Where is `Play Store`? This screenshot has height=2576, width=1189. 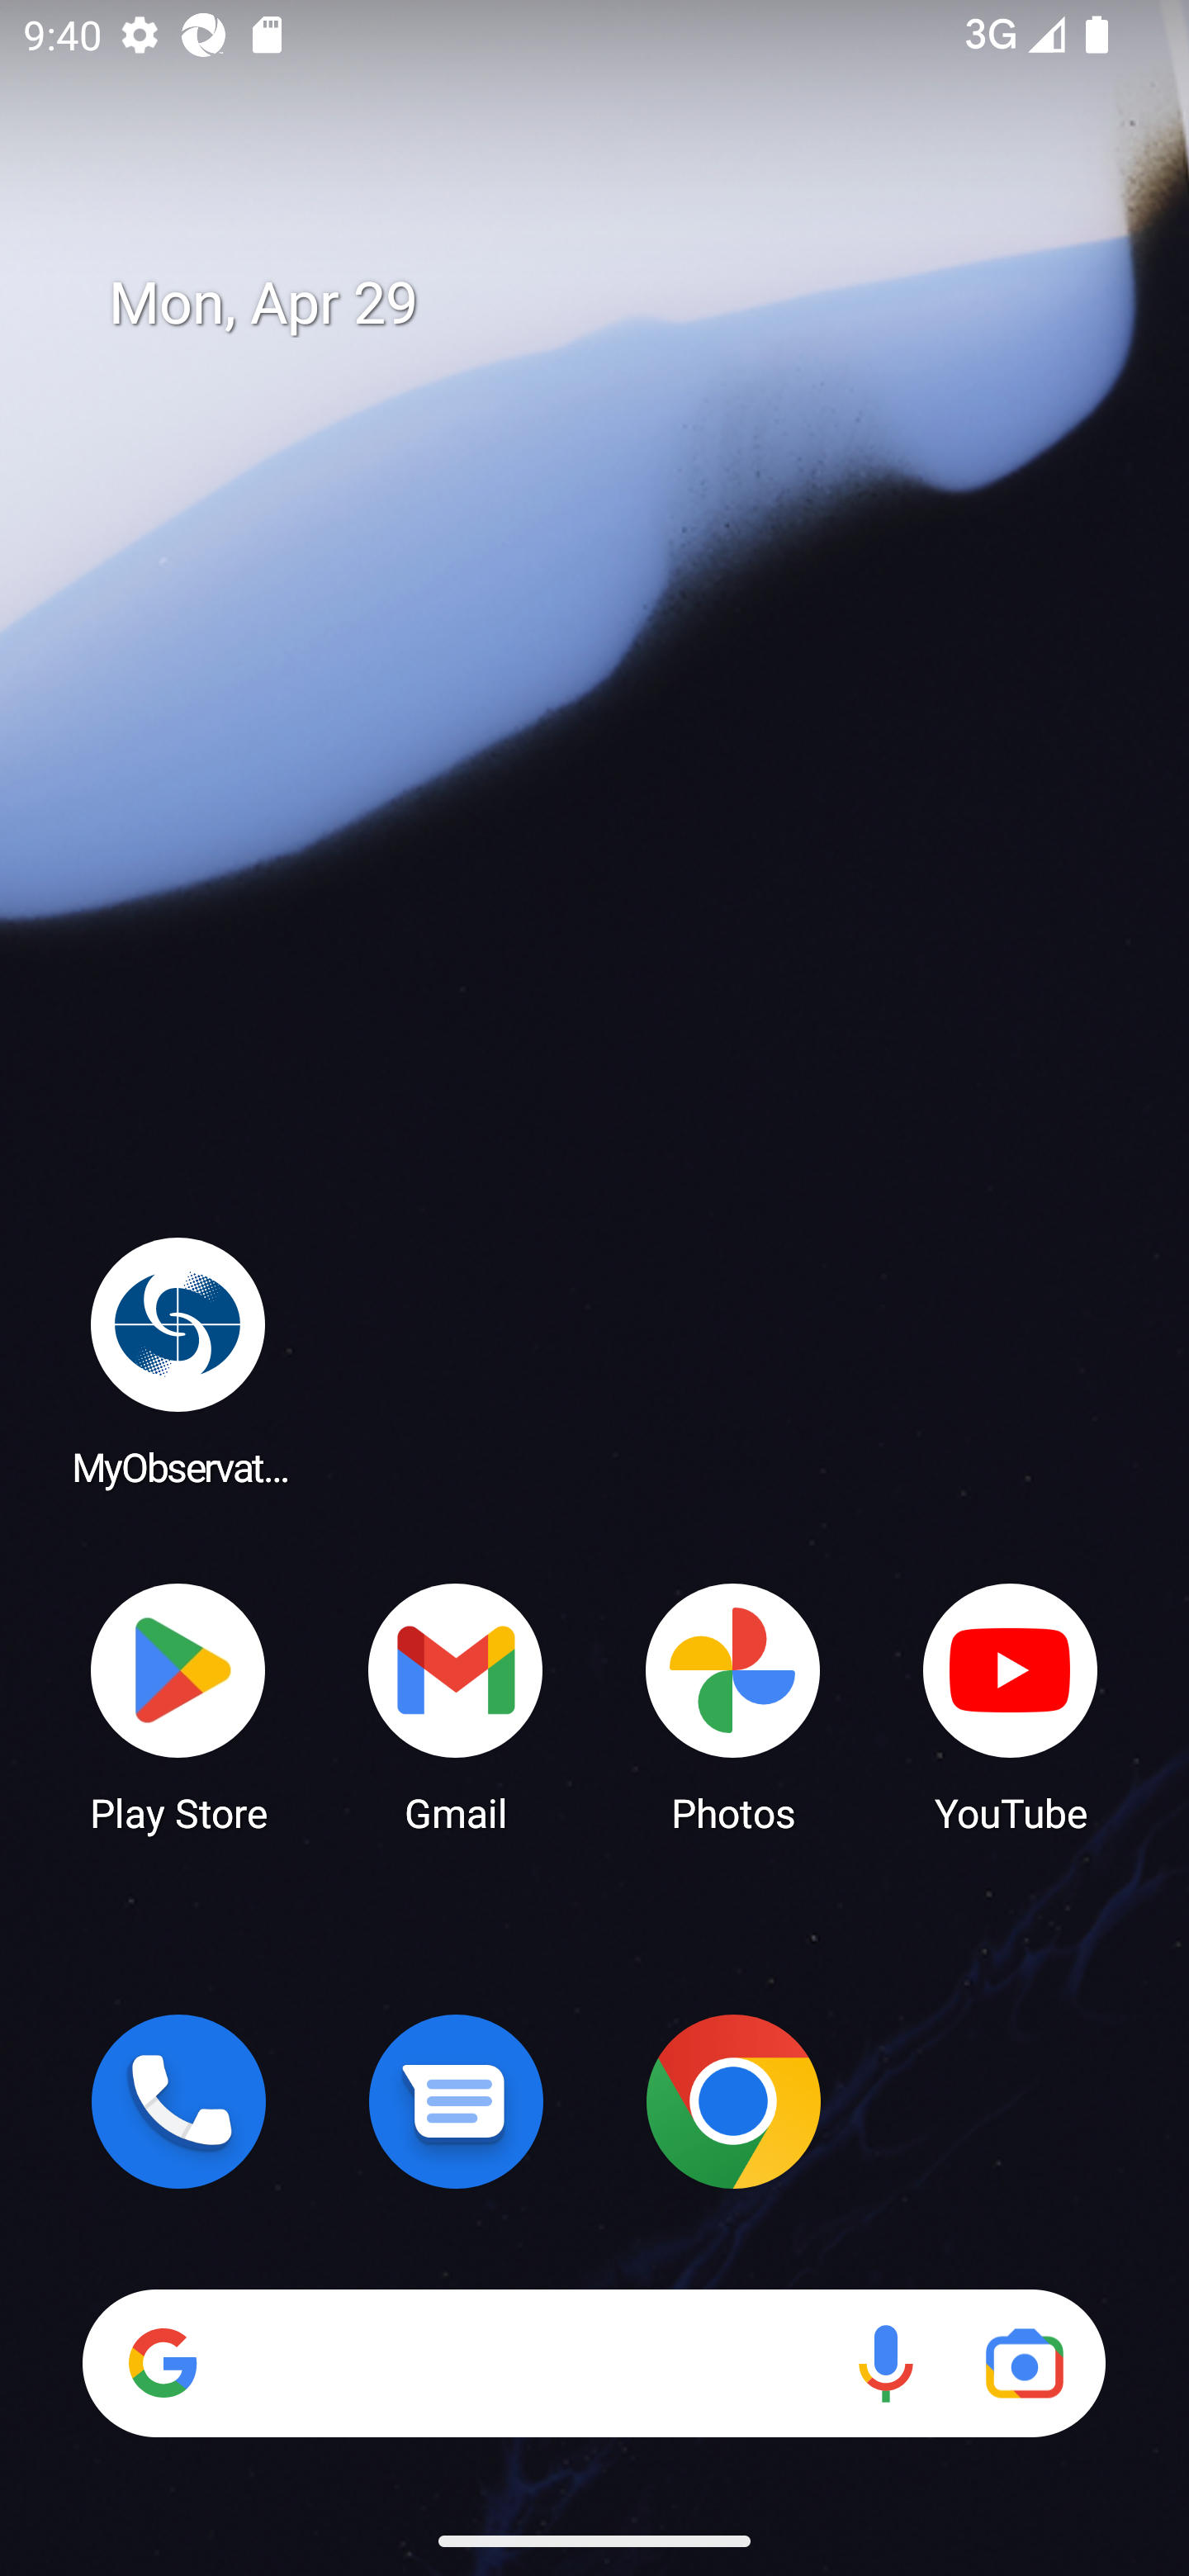
Play Store is located at coordinates (178, 1706).